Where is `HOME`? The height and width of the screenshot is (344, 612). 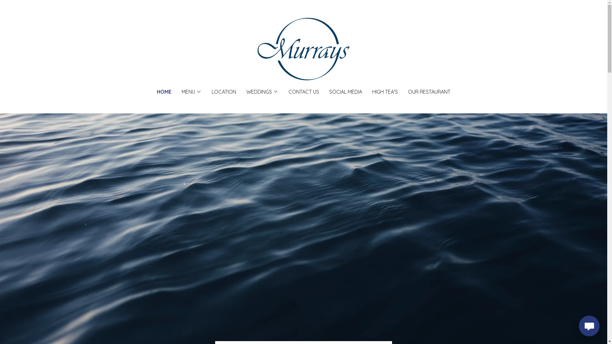 HOME is located at coordinates (164, 92).